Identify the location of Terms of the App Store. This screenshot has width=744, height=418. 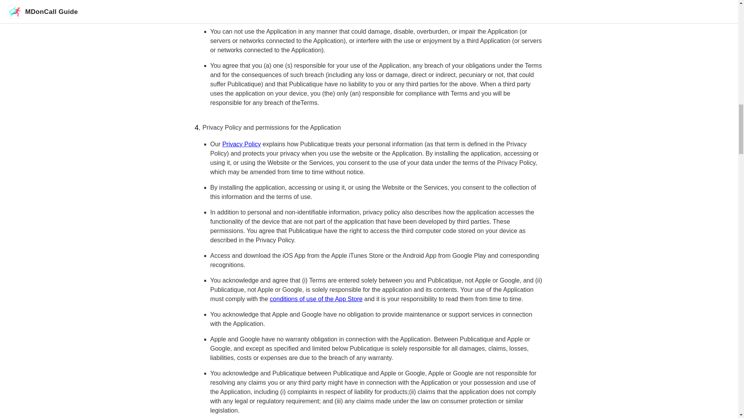
(342, 6).